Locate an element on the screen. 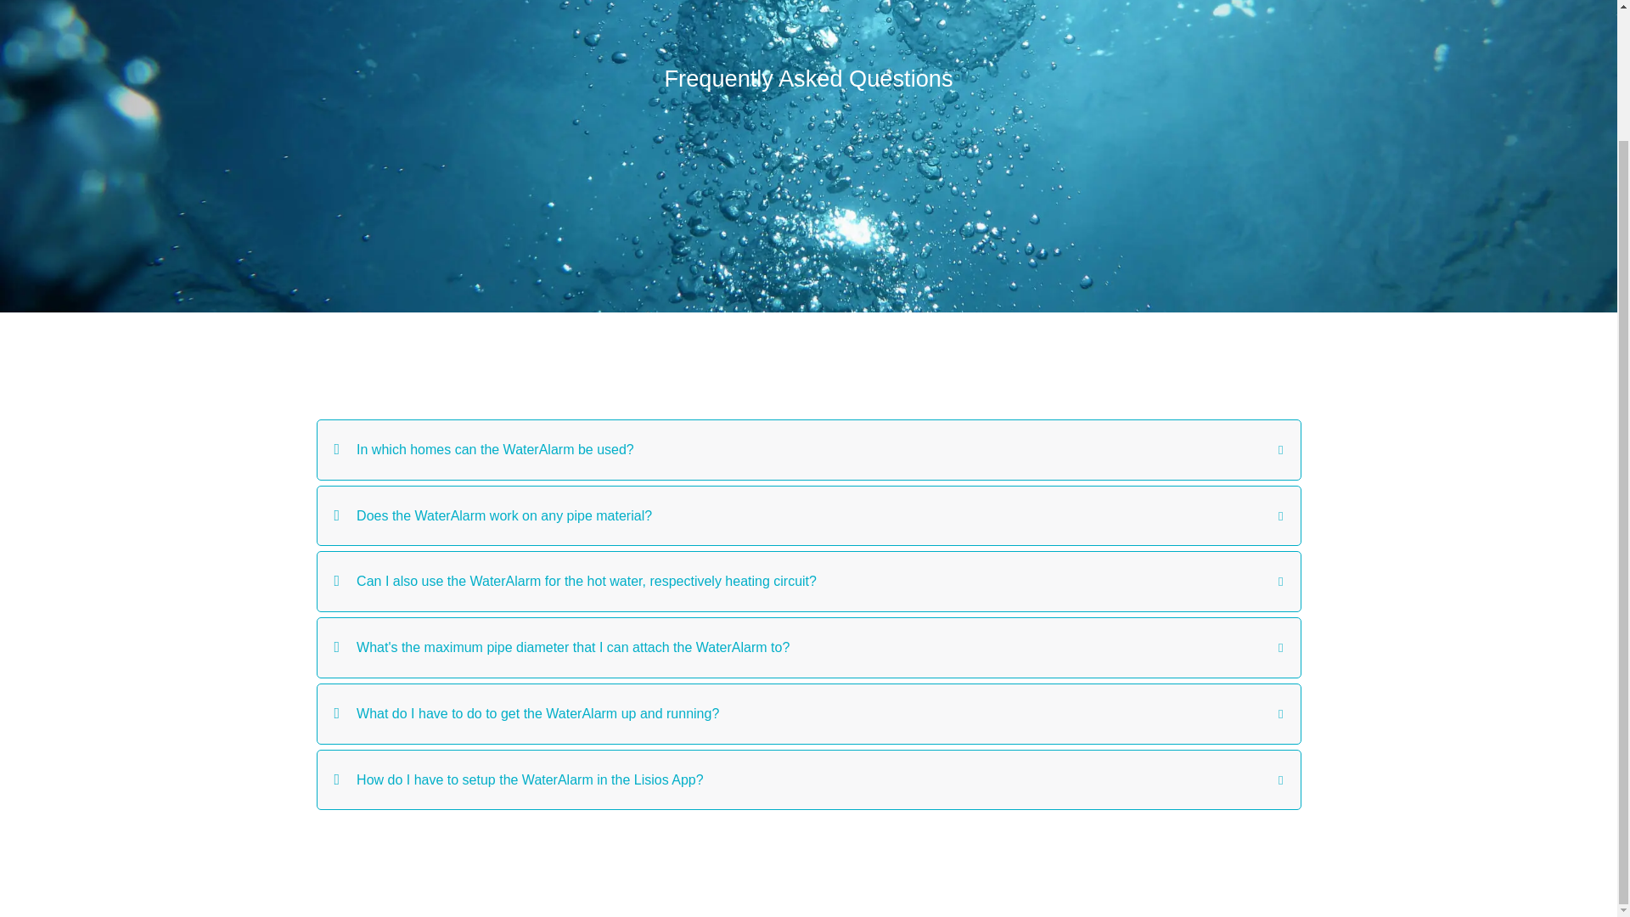 This screenshot has width=1630, height=917. Does the WaterAlarm work on any pipe material? is located at coordinates (808, 516).